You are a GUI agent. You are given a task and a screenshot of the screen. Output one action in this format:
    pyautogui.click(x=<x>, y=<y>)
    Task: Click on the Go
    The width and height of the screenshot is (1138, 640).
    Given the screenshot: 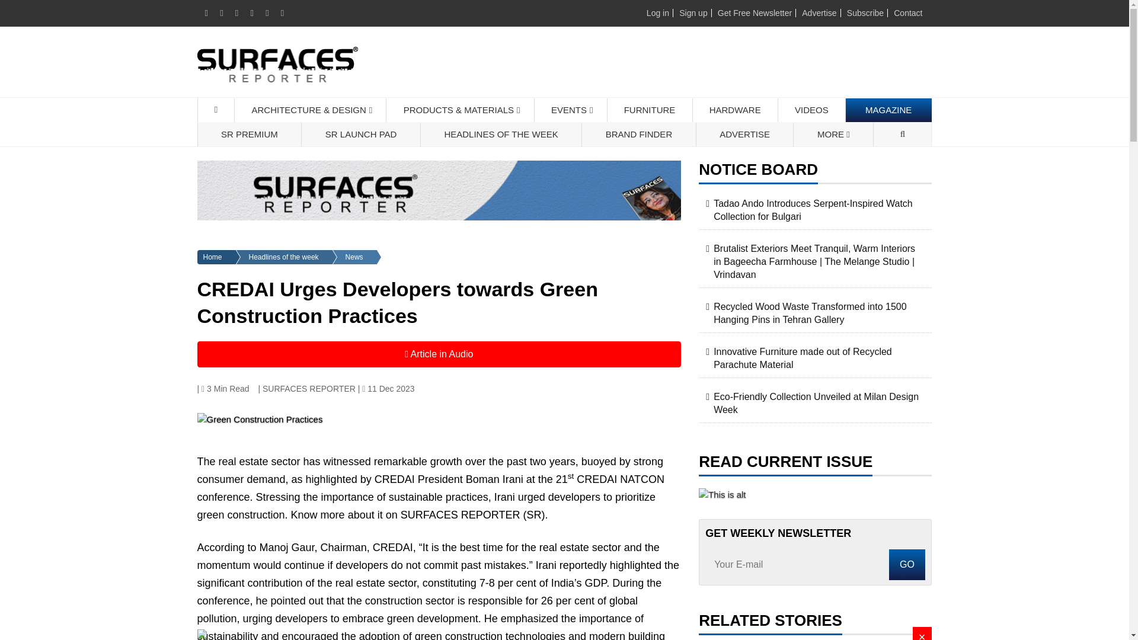 What is the action you would take?
    pyautogui.click(x=907, y=564)
    